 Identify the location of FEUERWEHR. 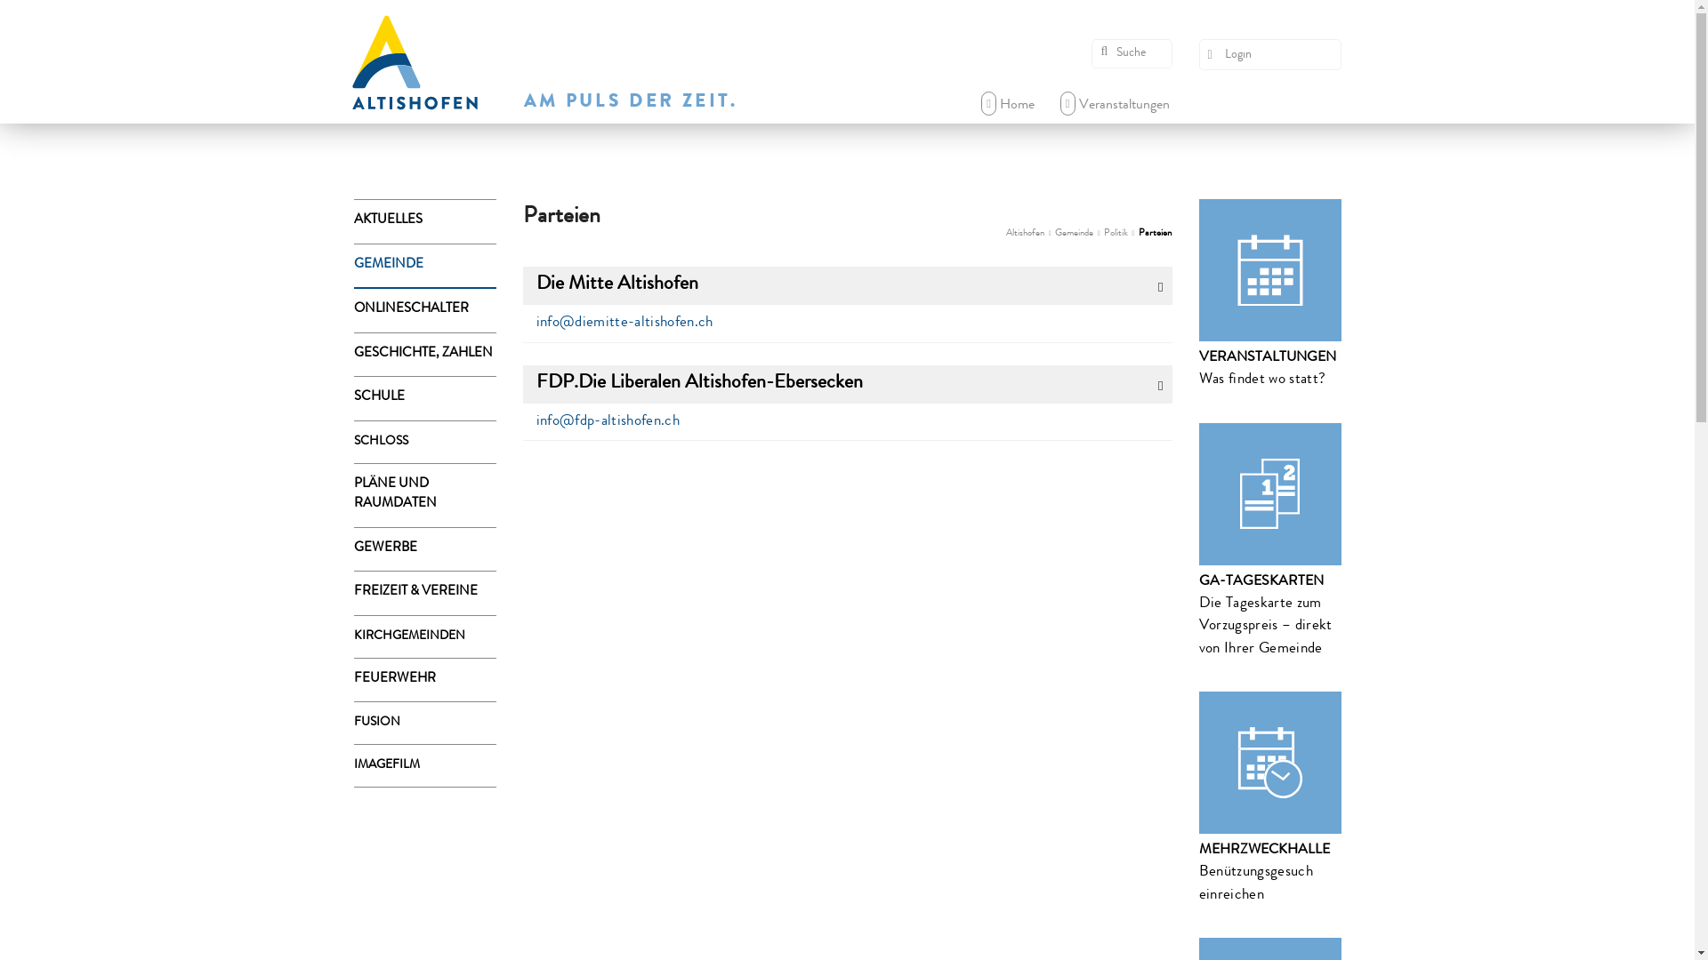
(425, 680).